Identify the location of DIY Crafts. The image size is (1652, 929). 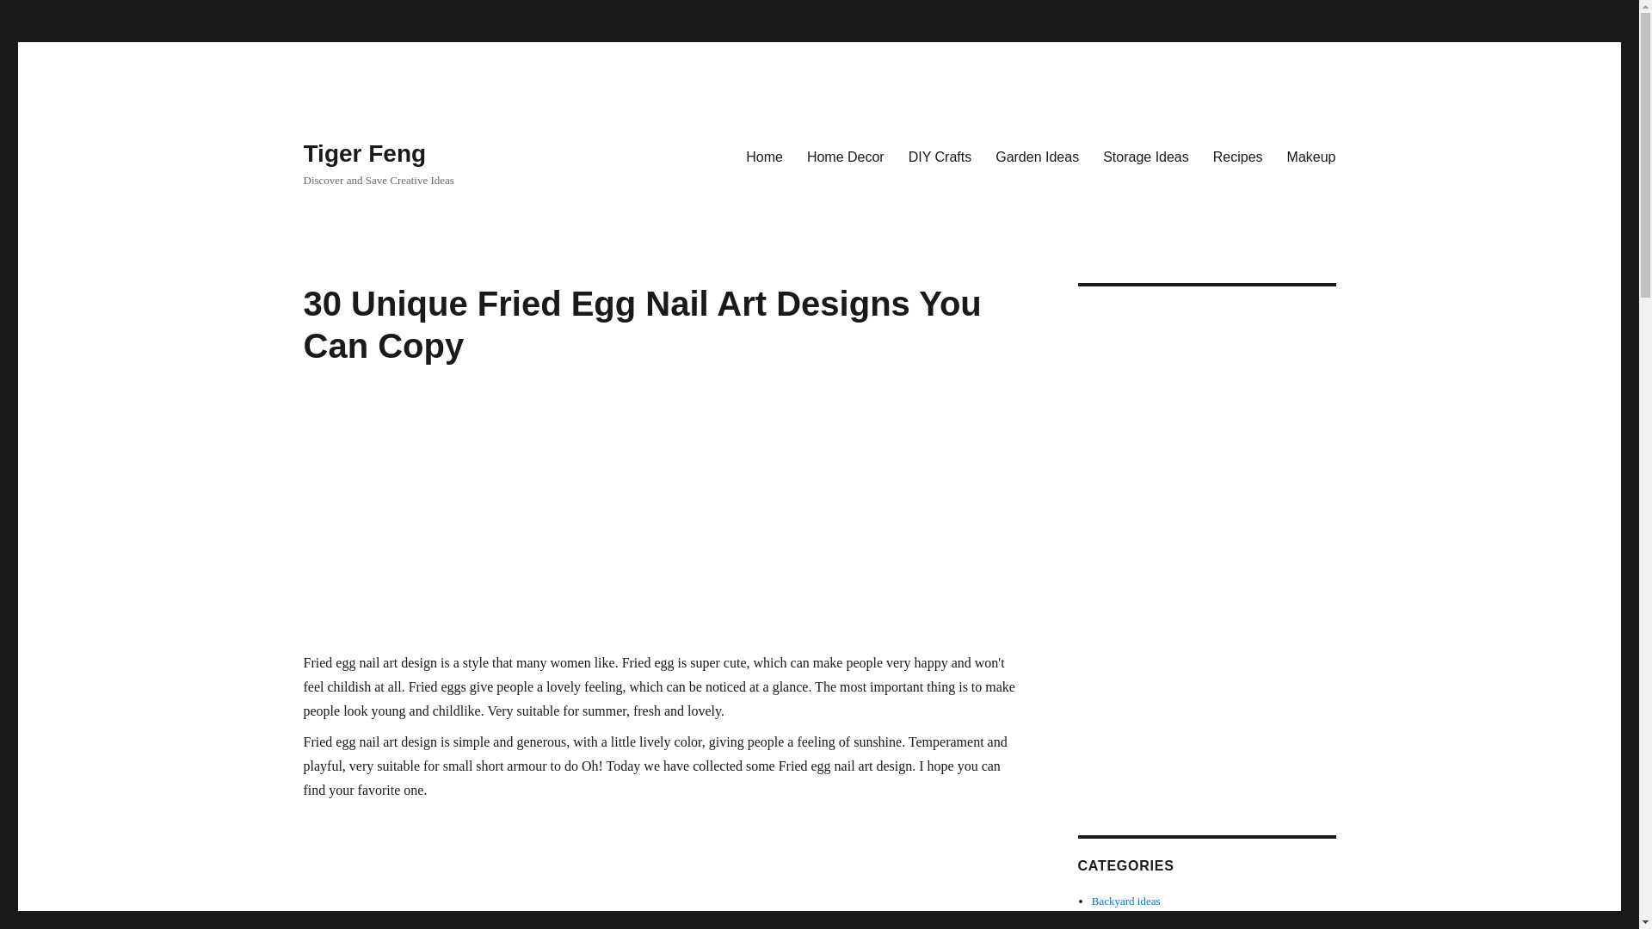
(940, 157).